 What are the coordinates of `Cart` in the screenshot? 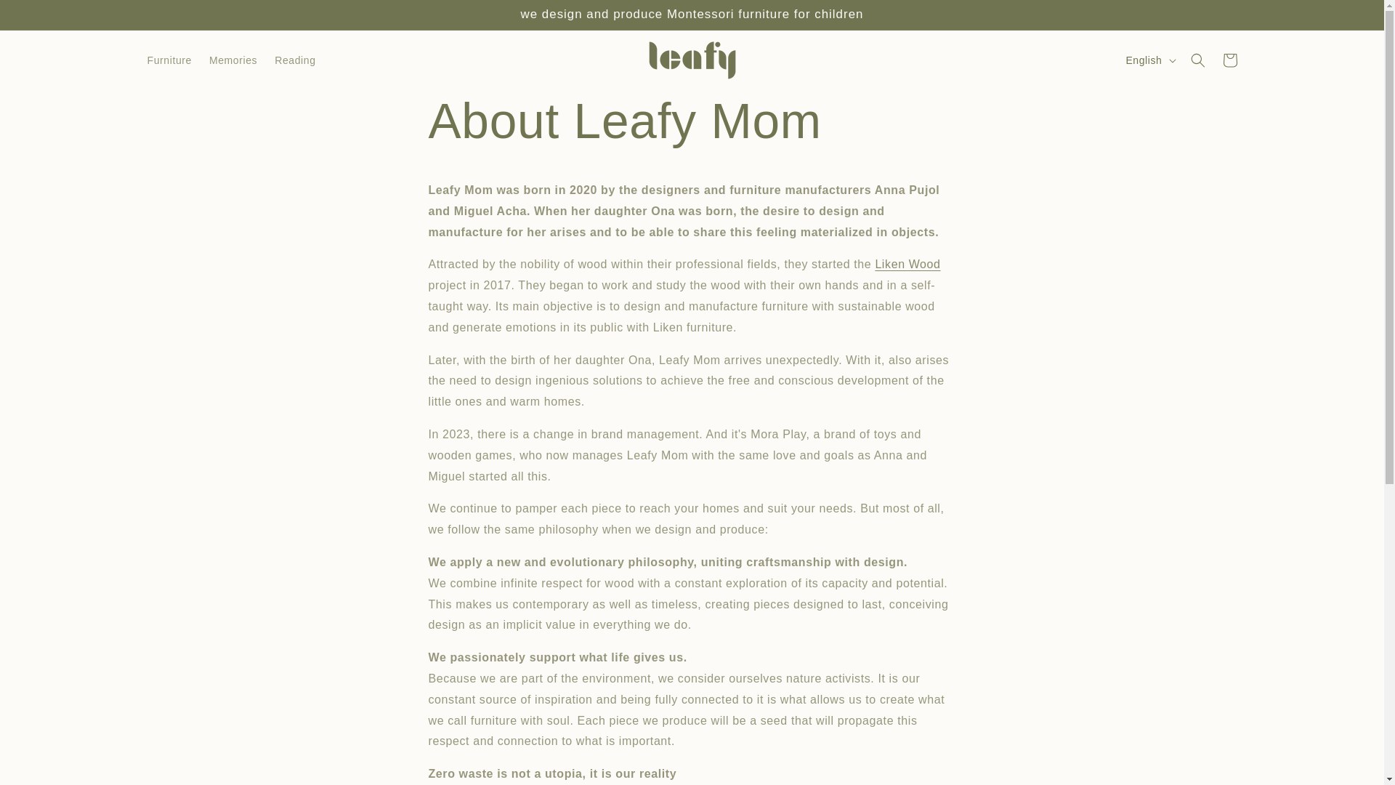 It's located at (1229, 60).